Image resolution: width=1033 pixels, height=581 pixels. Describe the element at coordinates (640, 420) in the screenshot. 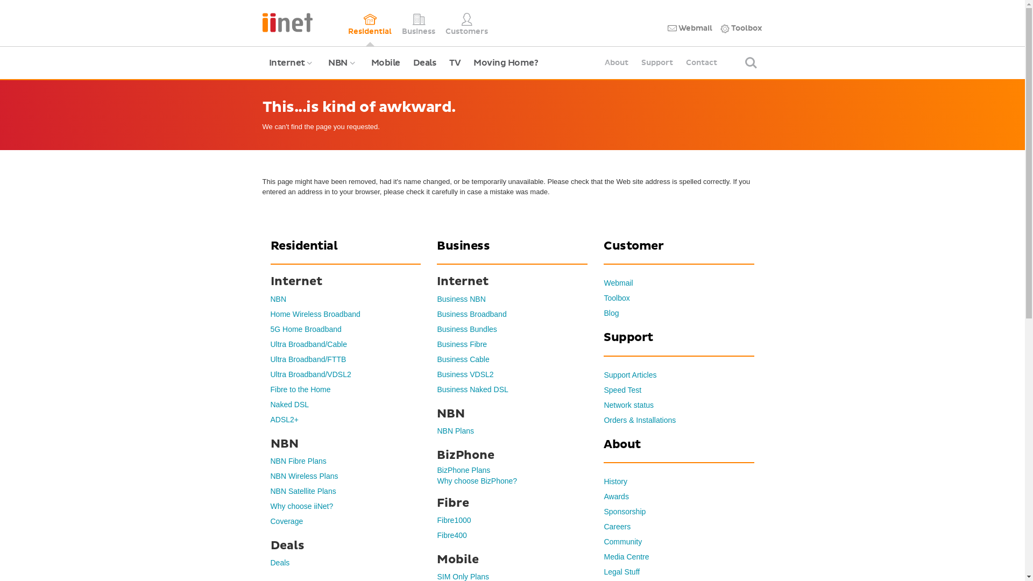

I see `Orders & Installations` at that location.